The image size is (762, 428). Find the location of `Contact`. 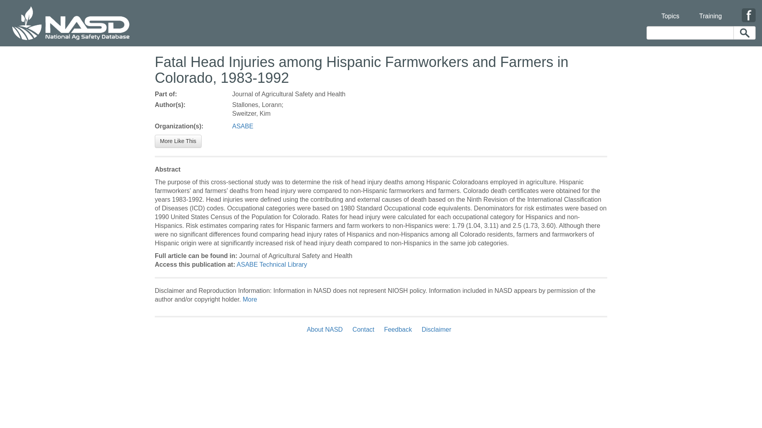

Contact is located at coordinates (363, 329).